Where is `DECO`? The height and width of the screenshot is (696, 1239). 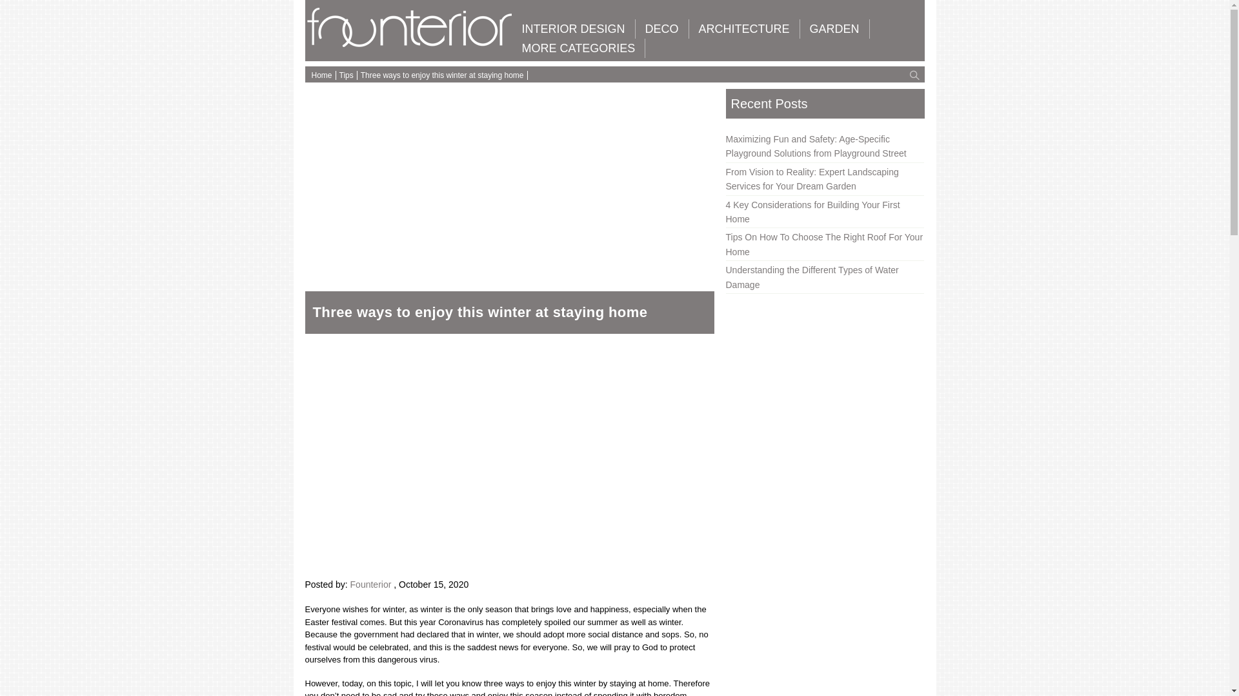
DECO is located at coordinates (662, 29).